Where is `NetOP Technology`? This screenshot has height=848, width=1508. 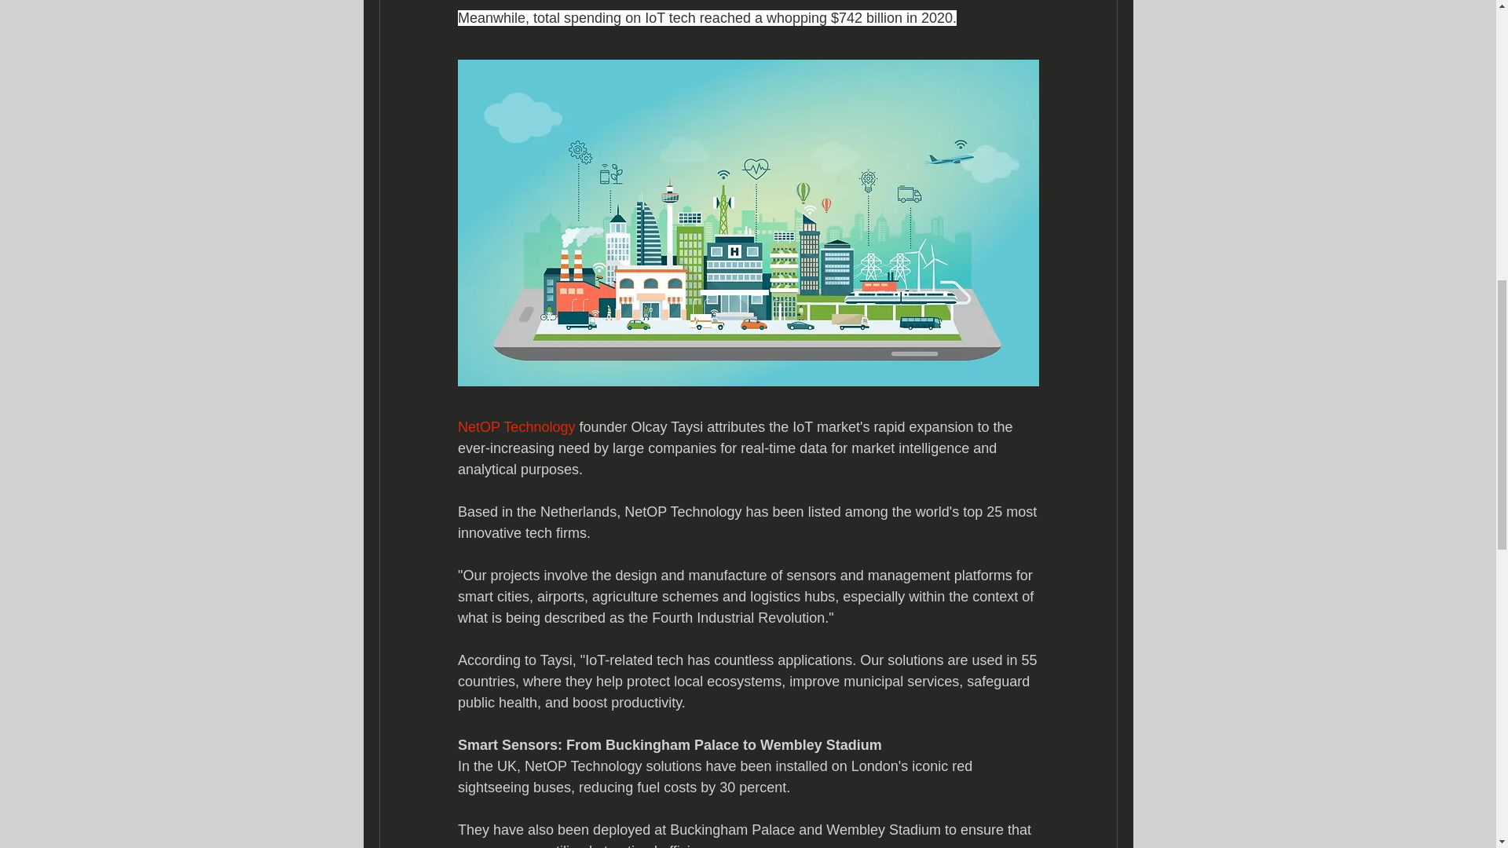
NetOP Technology is located at coordinates (515, 427).